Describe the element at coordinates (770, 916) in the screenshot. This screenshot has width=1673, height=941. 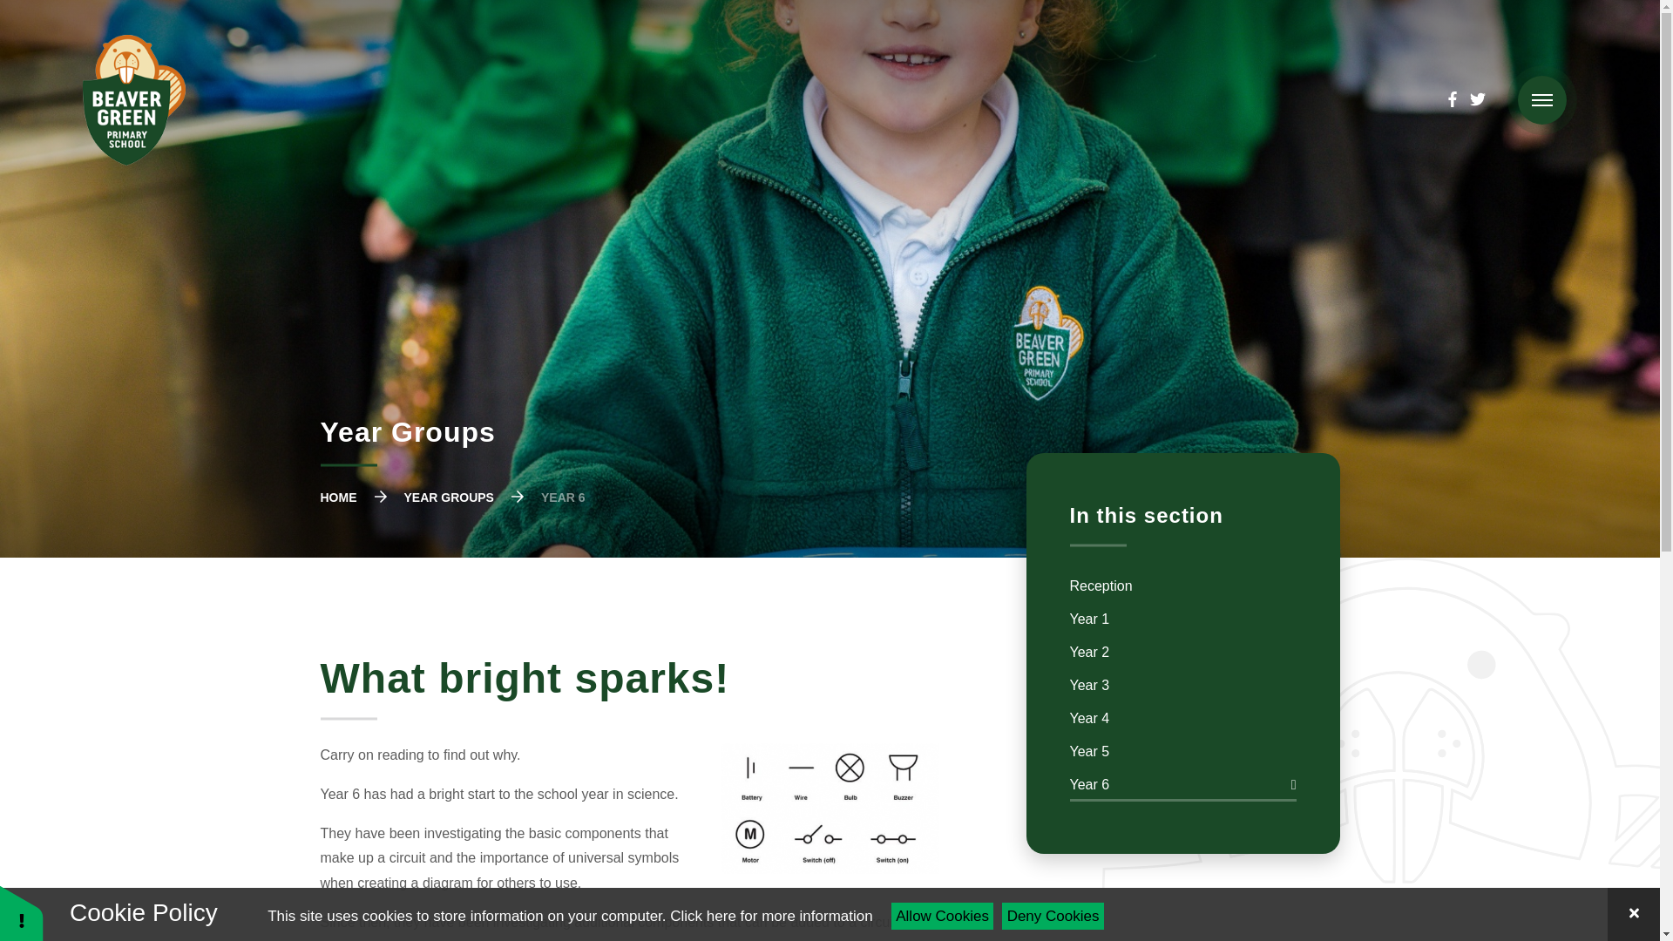
I see `See cookie policy` at that location.